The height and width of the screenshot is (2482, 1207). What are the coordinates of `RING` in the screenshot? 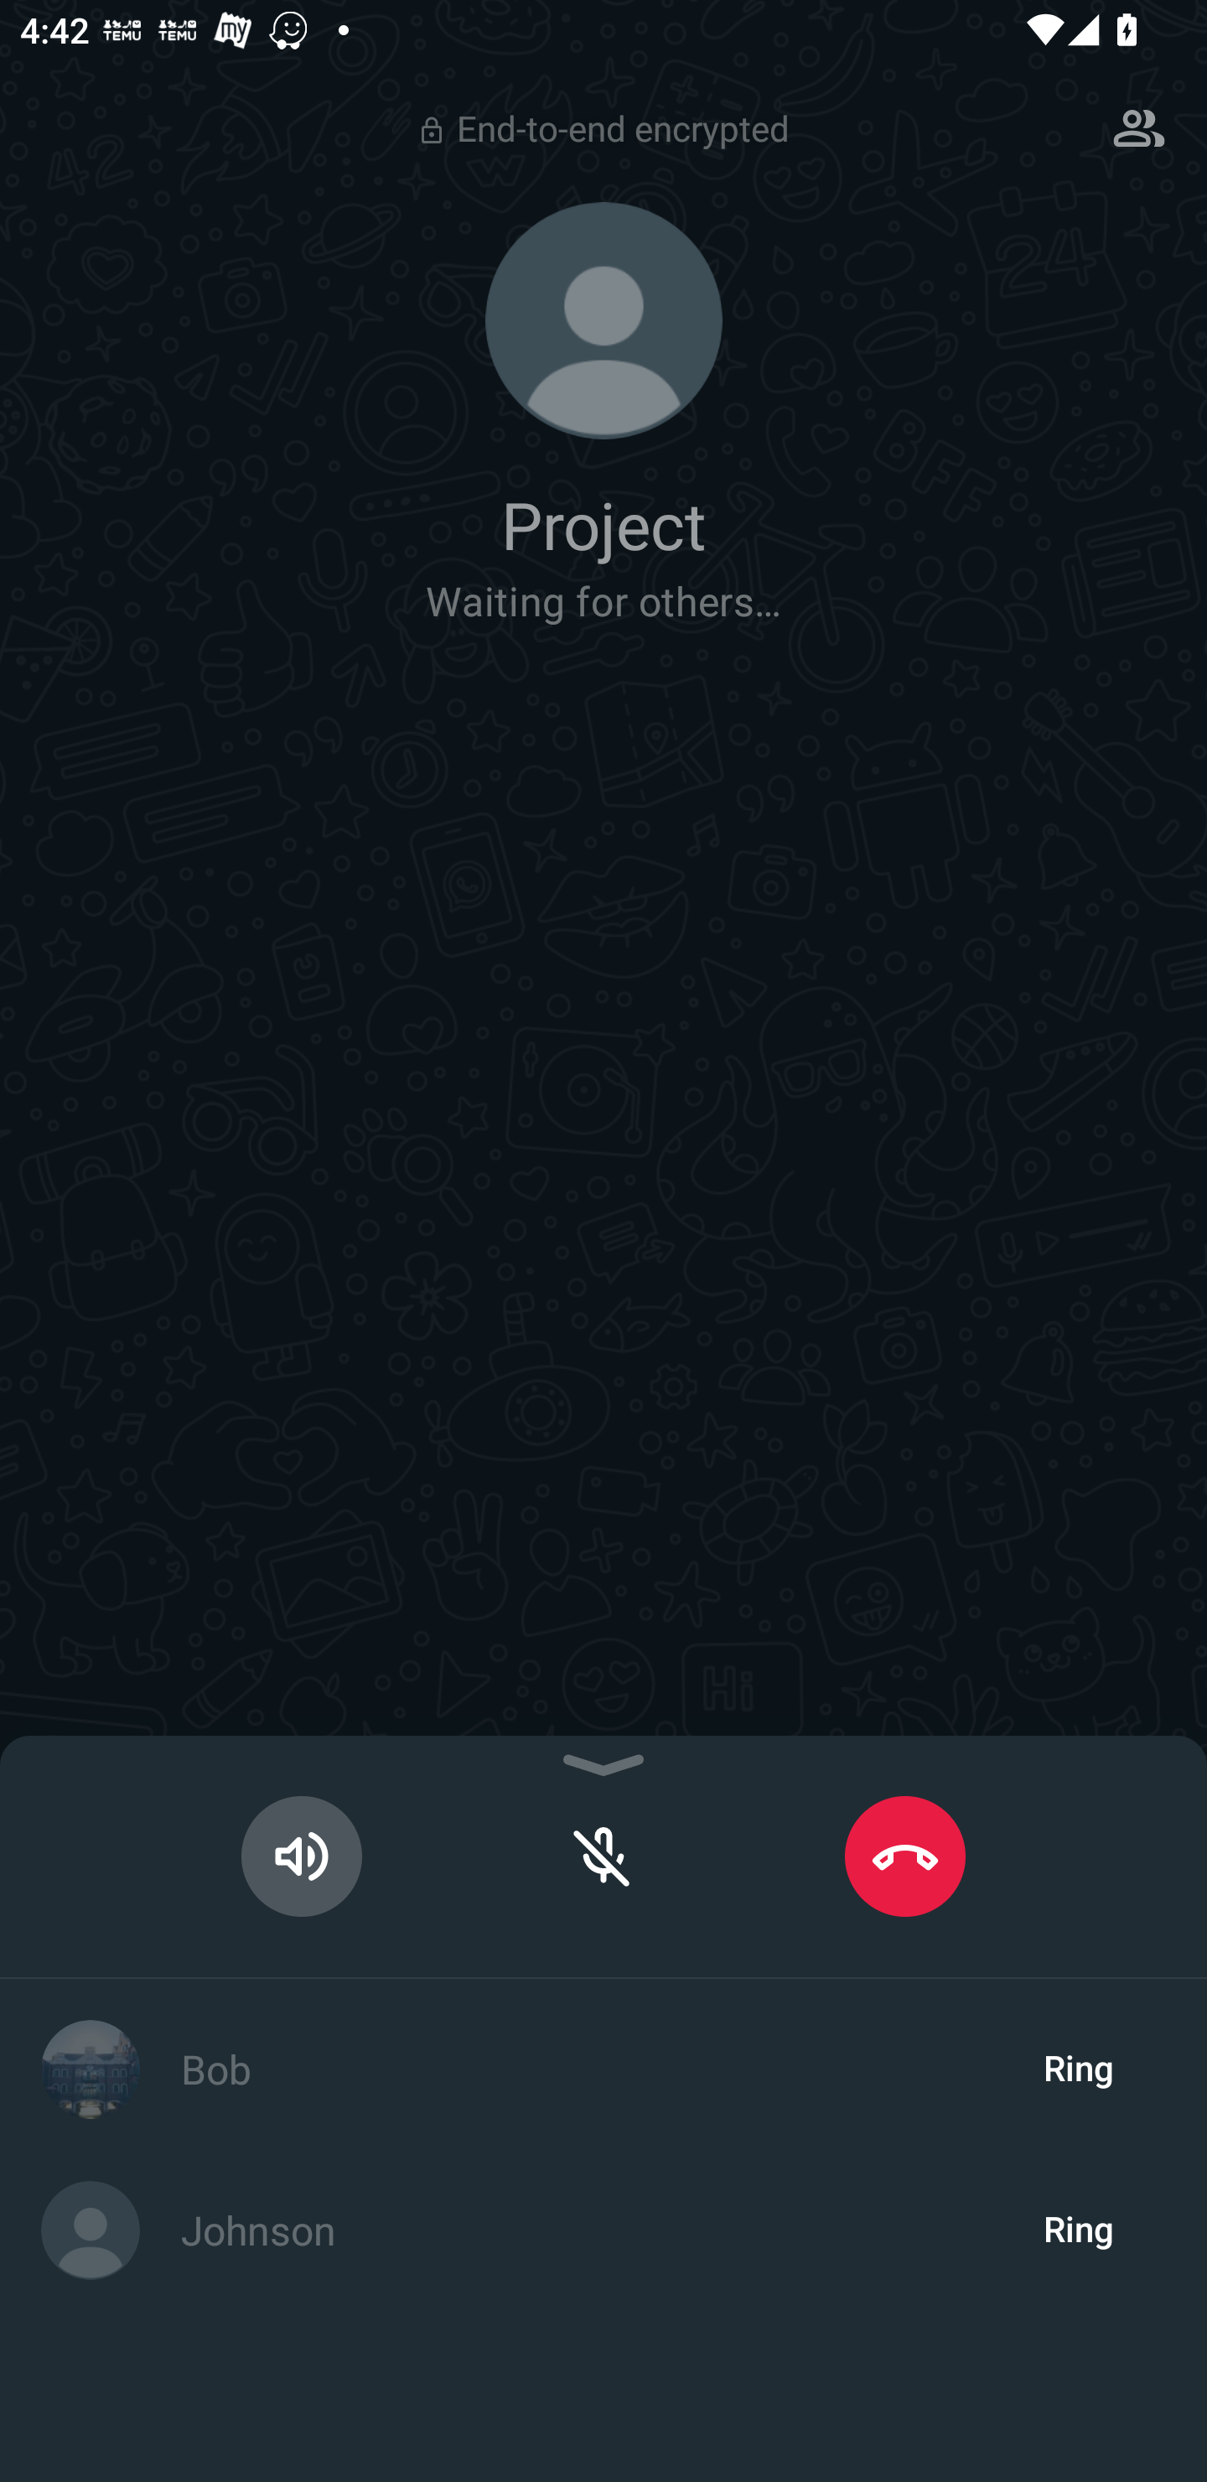 It's located at (1079, 2069).